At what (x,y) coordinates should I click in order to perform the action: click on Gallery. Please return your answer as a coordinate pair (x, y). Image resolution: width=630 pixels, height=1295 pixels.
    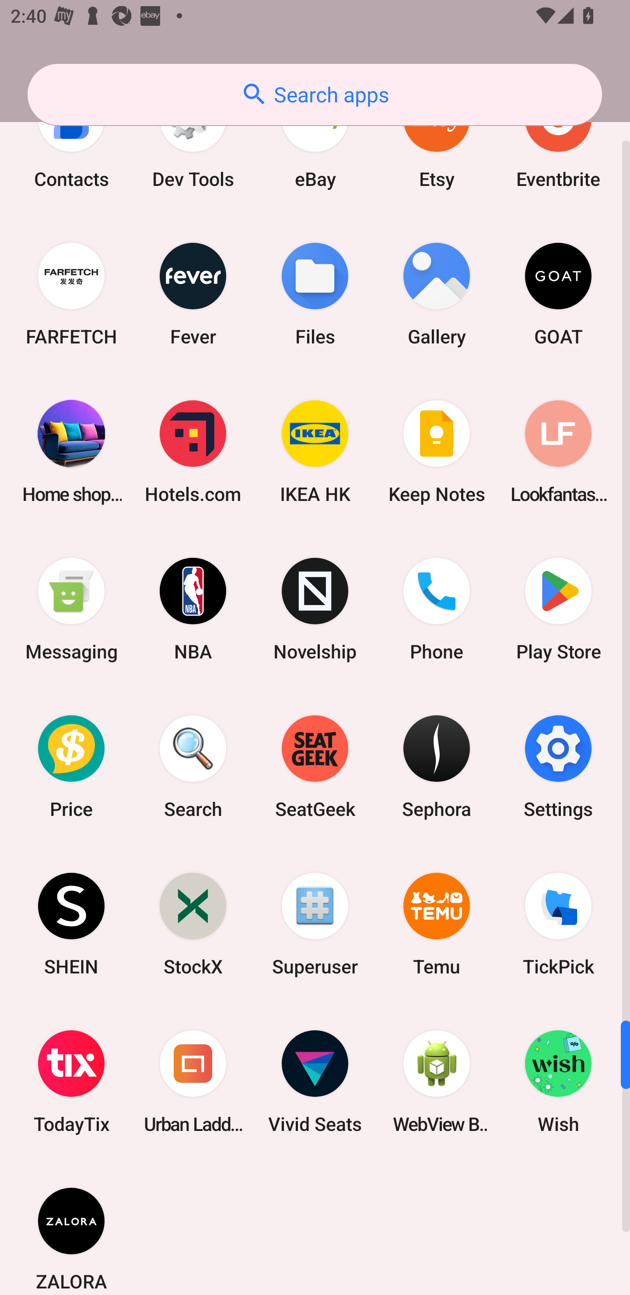
    Looking at the image, I should click on (437, 294).